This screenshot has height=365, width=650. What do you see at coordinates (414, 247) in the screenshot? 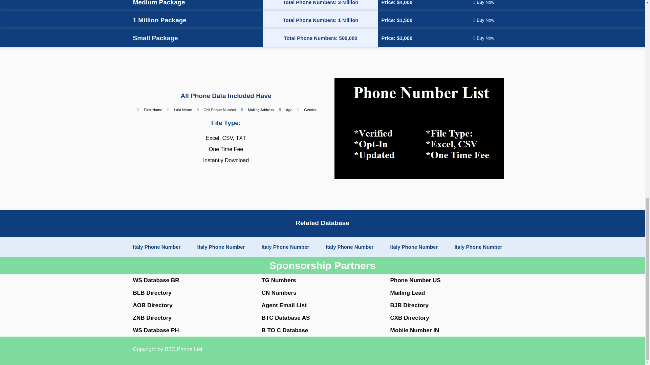
I see `Italy Phone Number` at bounding box center [414, 247].